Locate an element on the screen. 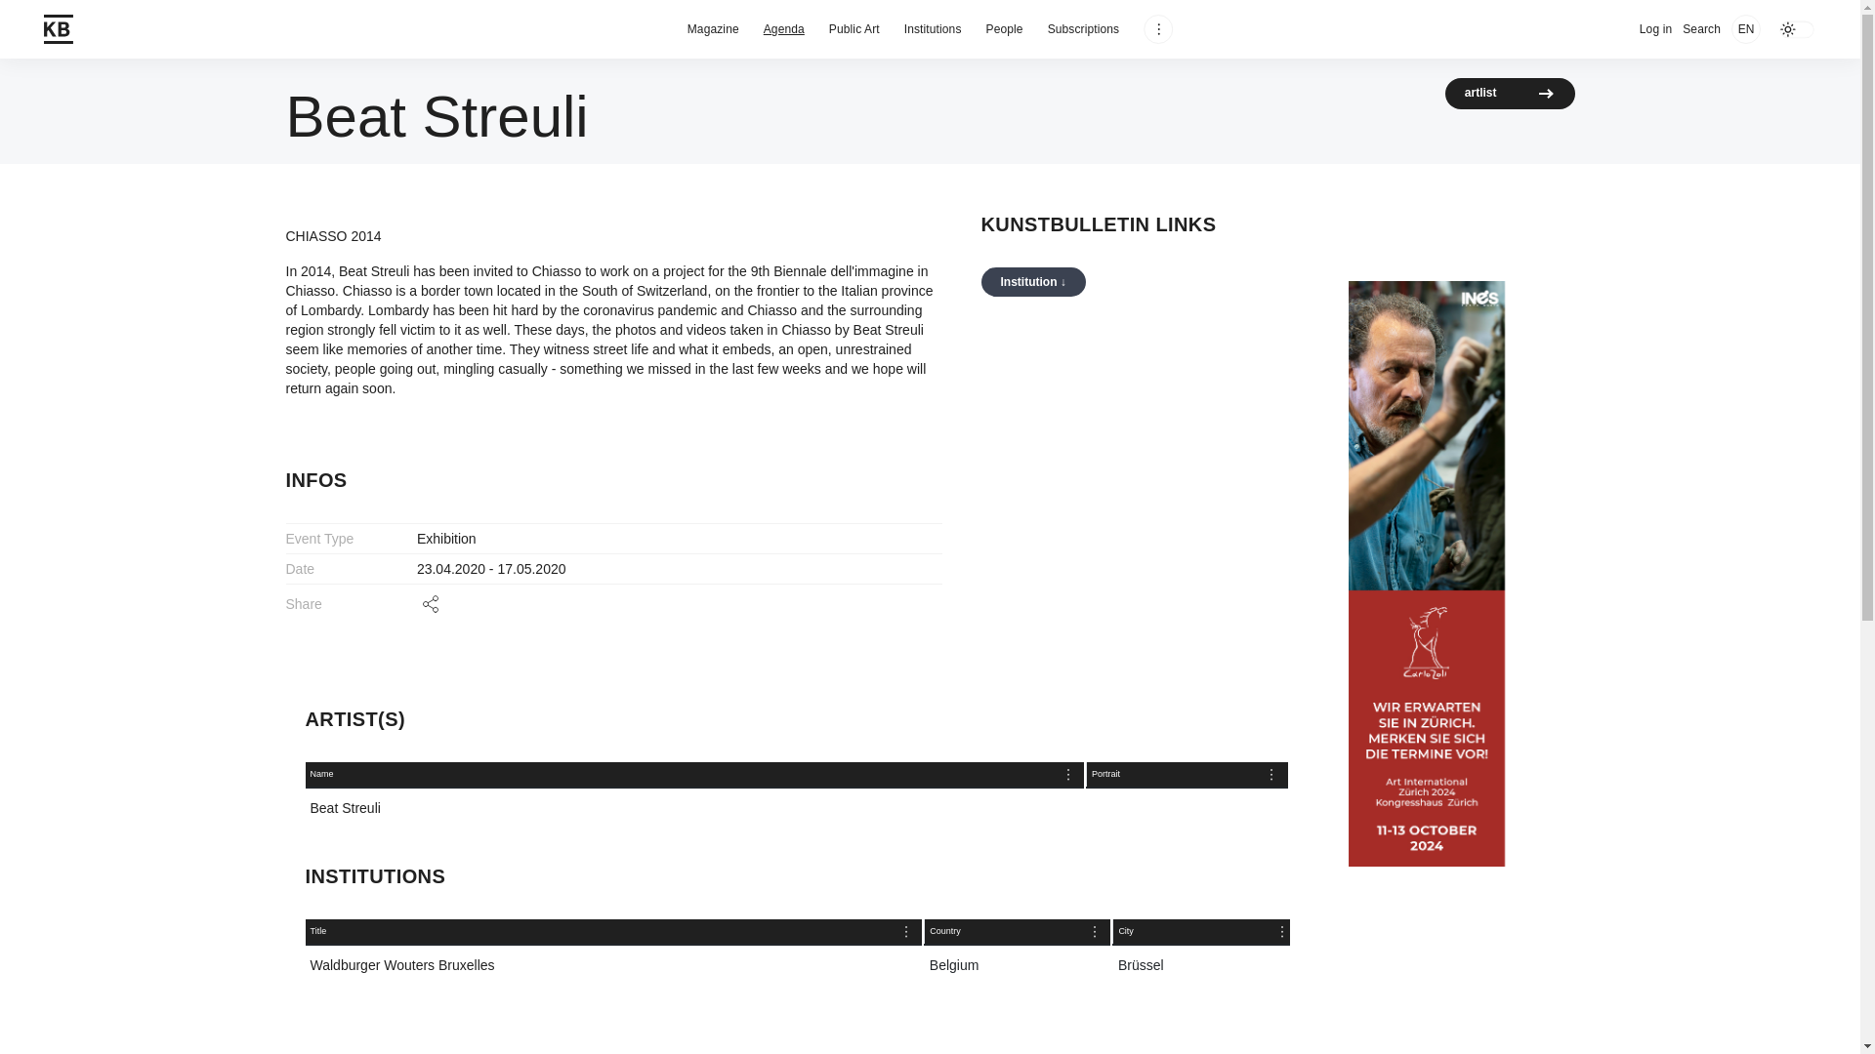 This screenshot has width=1875, height=1054. People is located at coordinates (854, 29).